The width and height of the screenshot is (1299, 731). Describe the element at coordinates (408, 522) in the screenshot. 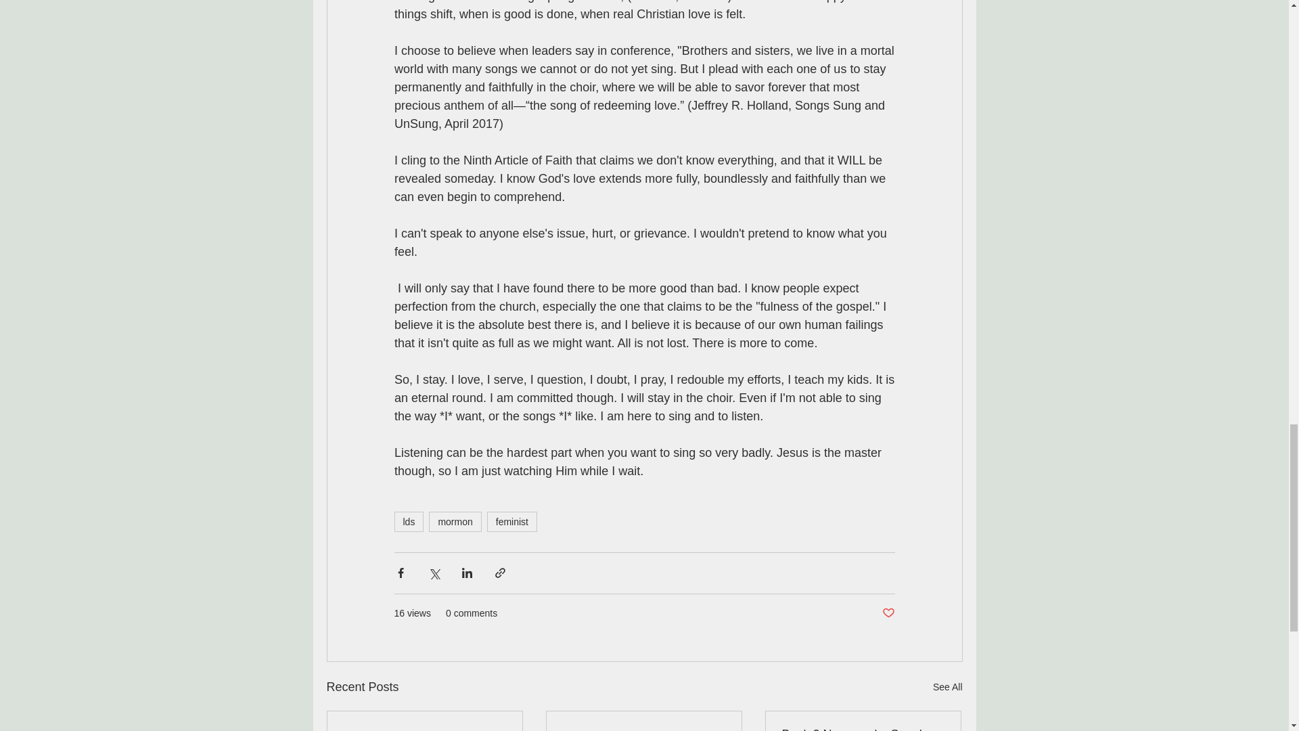

I see `lds` at that location.